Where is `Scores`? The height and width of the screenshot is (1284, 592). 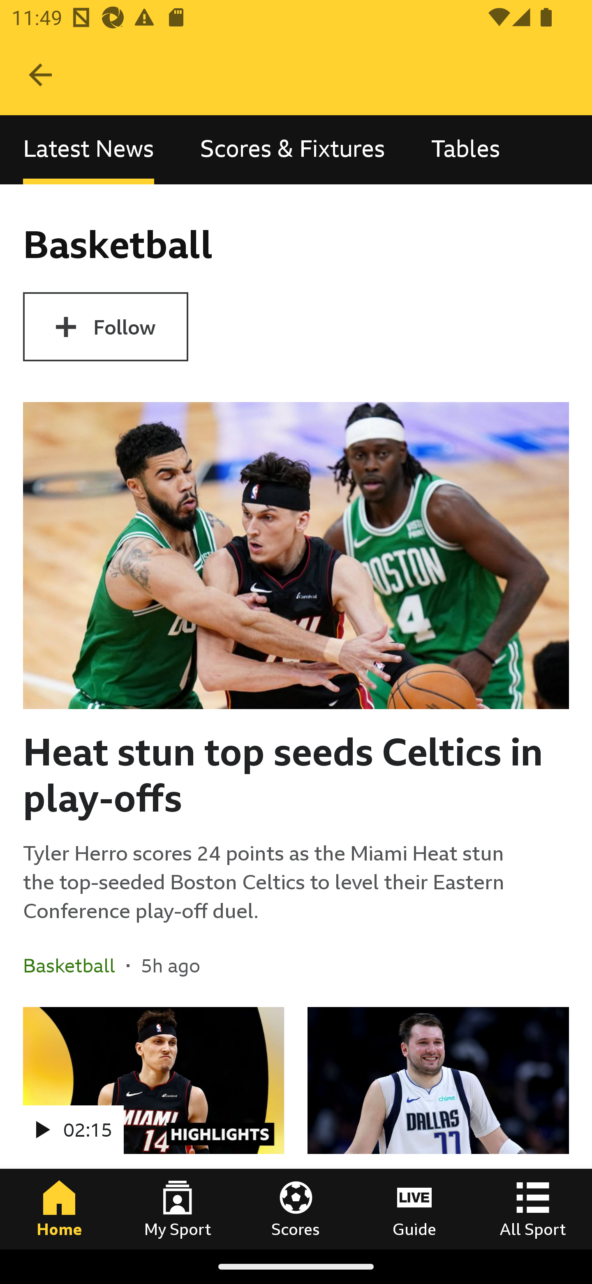
Scores is located at coordinates (296, 1209).